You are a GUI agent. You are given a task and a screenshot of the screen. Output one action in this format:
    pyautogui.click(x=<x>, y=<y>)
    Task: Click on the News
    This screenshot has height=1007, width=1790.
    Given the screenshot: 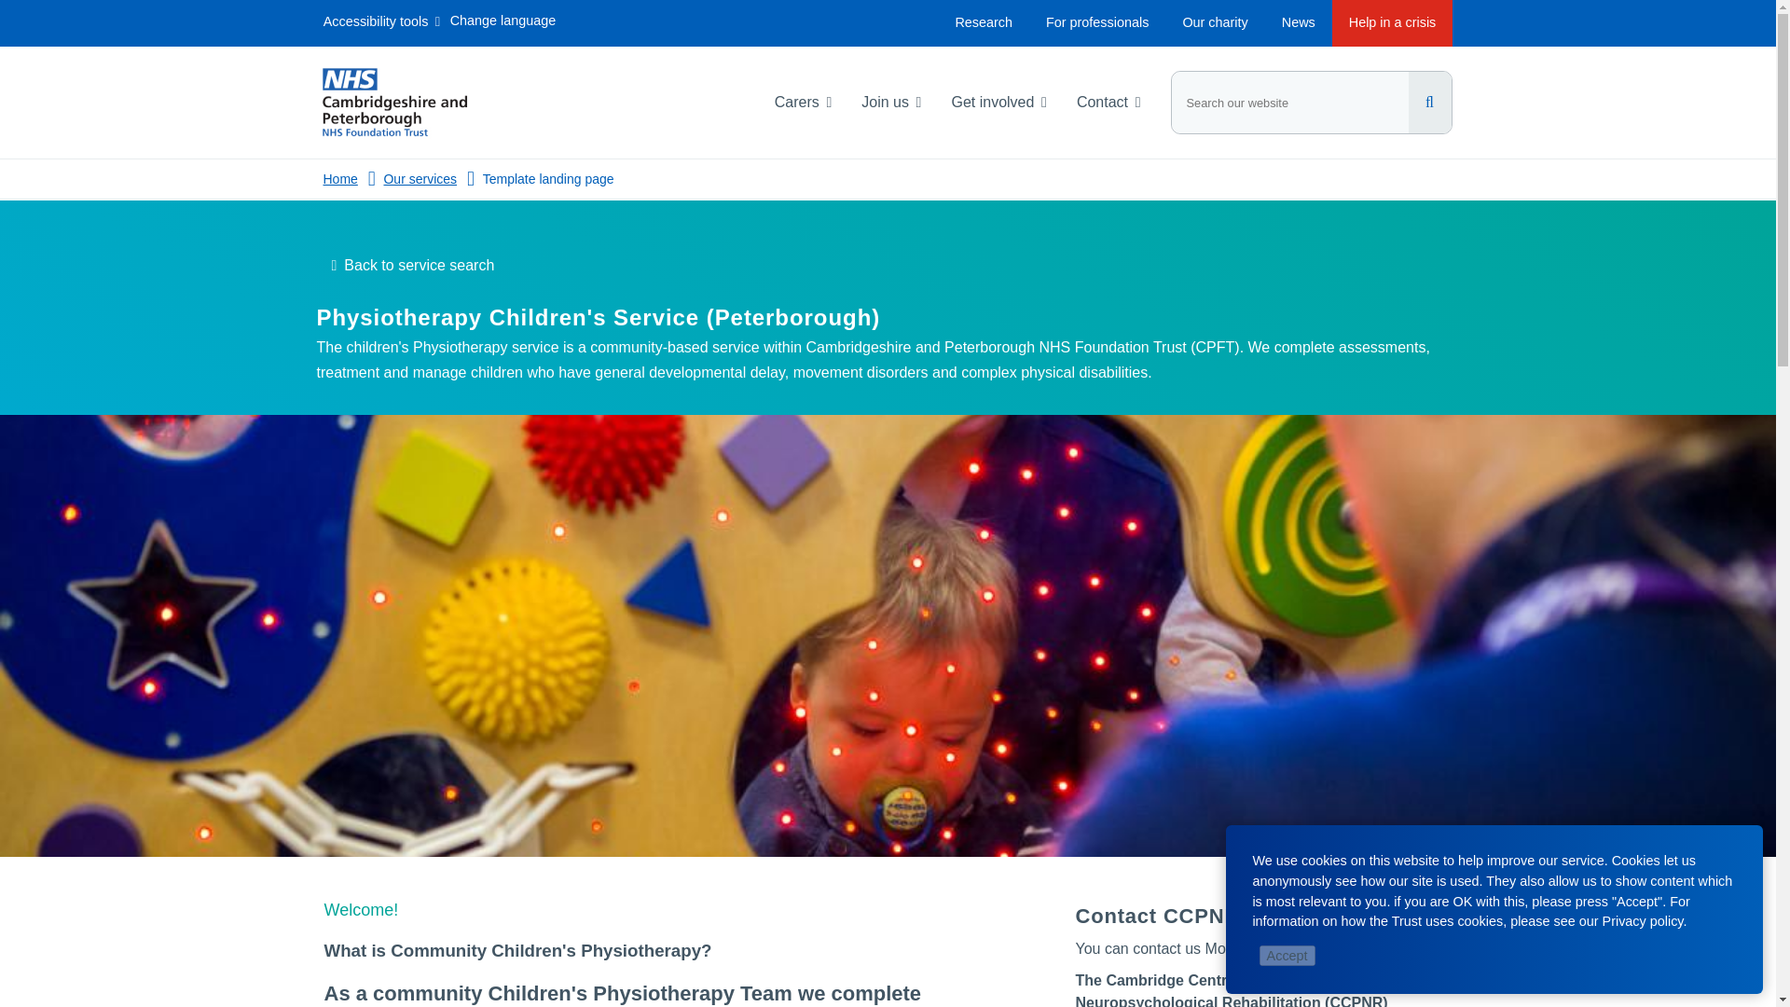 What is the action you would take?
    pyautogui.click(x=1298, y=22)
    